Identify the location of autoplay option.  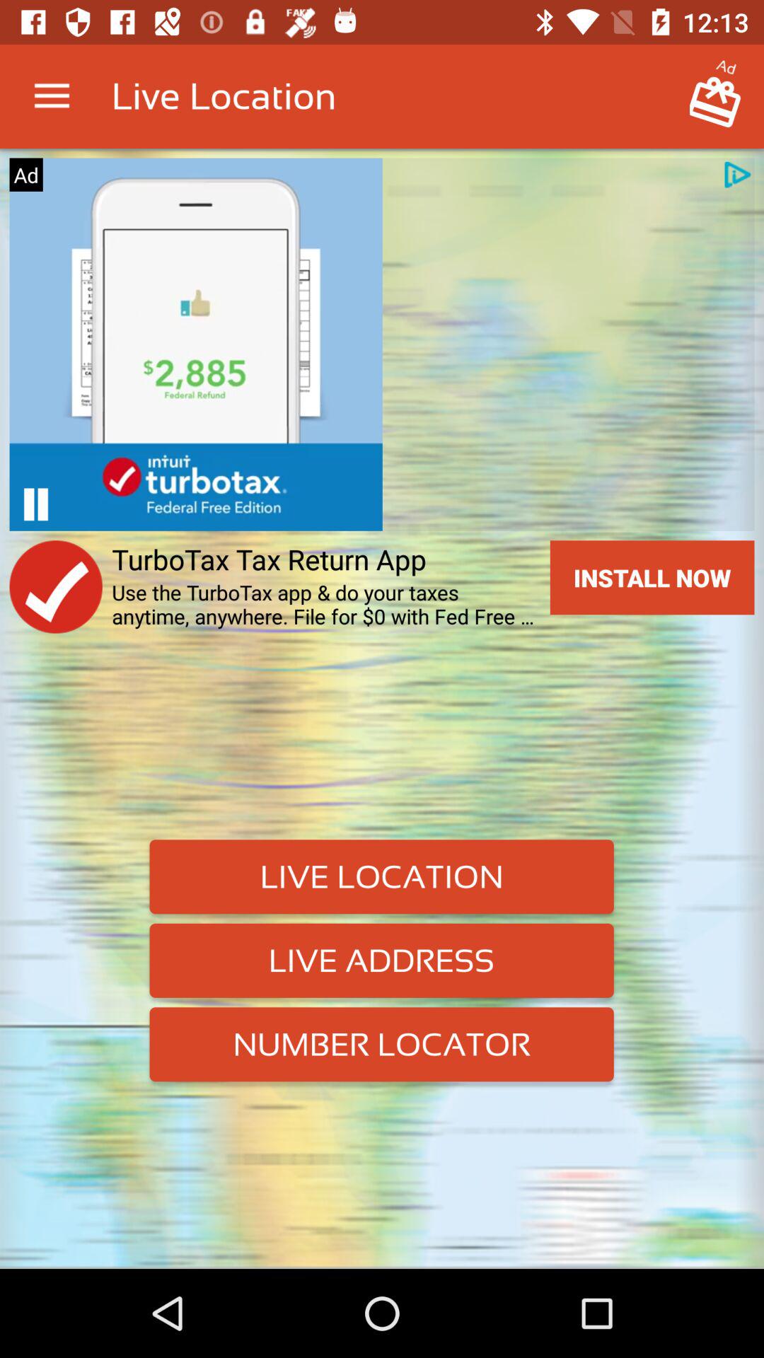
(35, 504).